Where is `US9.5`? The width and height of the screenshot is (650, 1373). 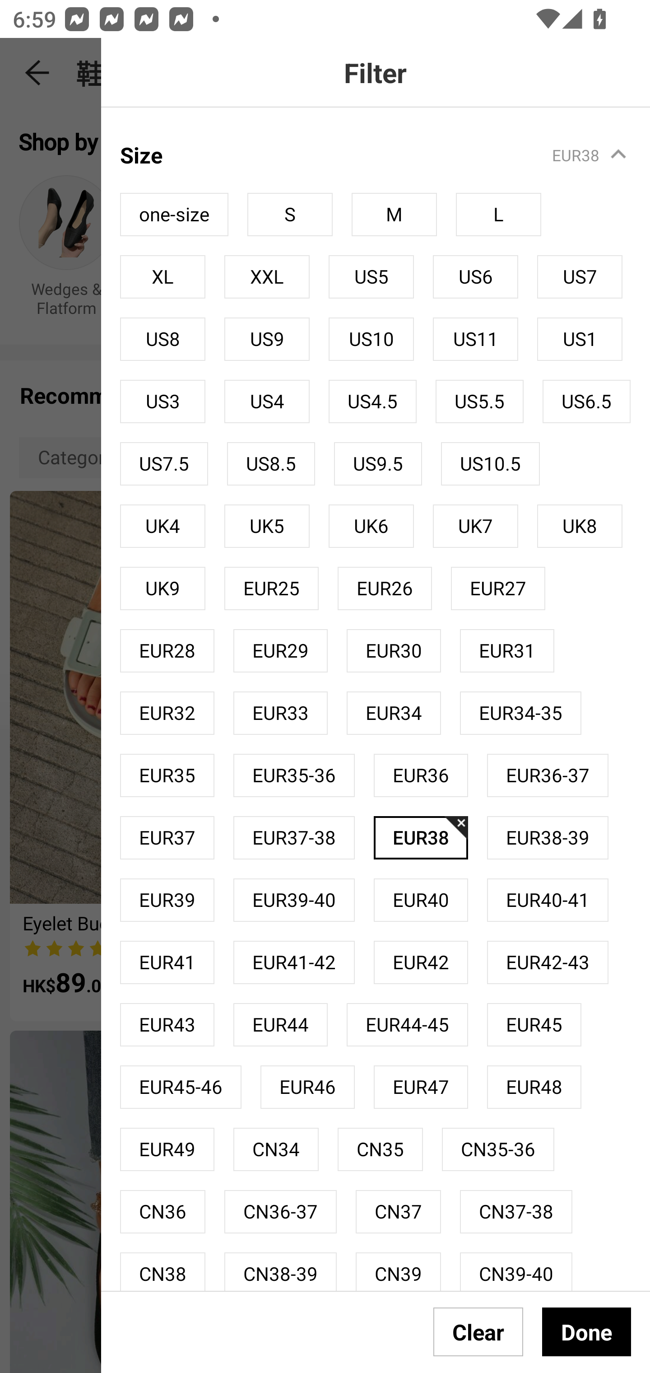
US9.5 is located at coordinates (378, 464).